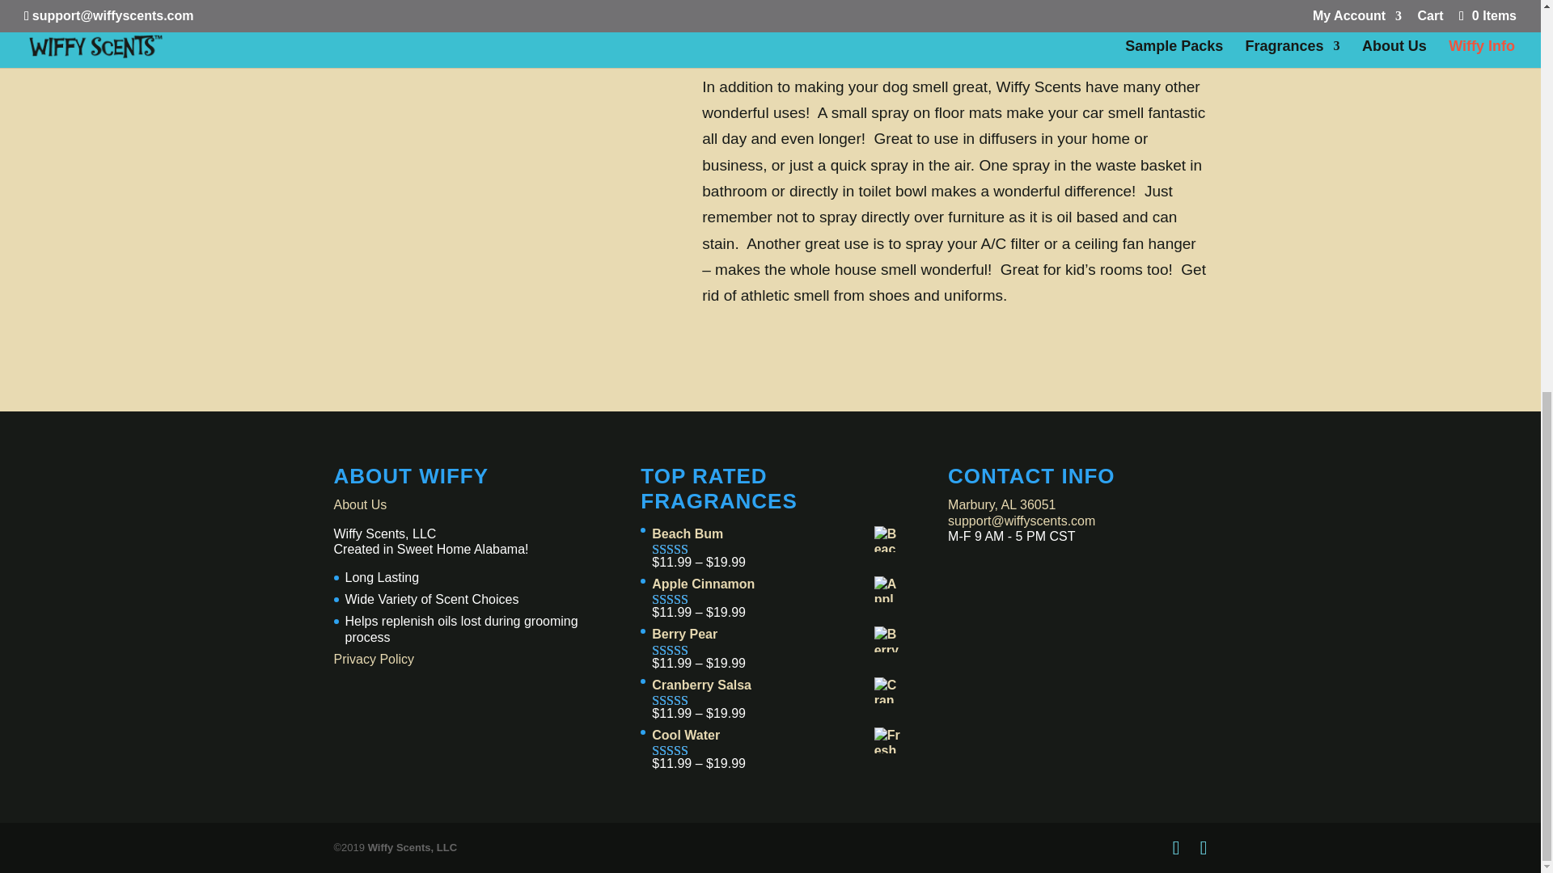 This screenshot has height=873, width=1553. What do you see at coordinates (775, 735) in the screenshot?
I see `Cool Water` at bounding box center [775, 735].